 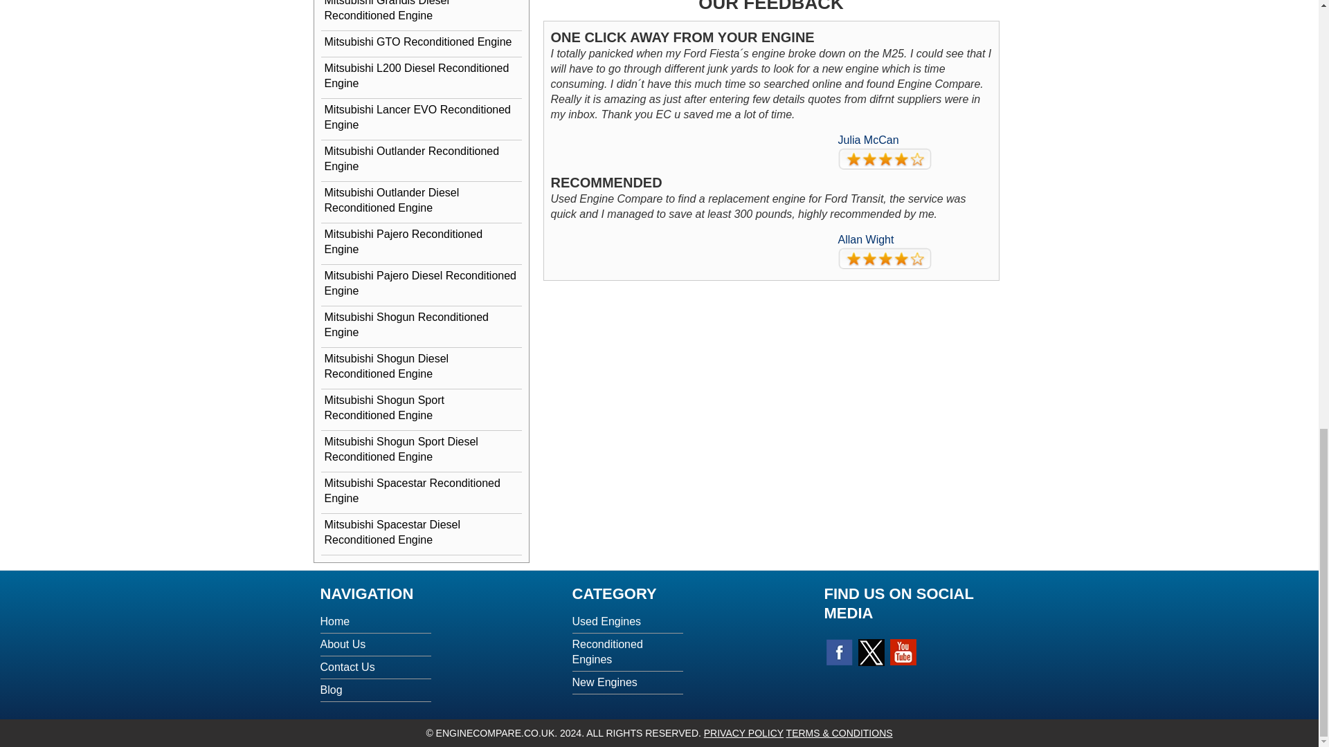 What do you see at coordinates (840, 652) in the screenshot?
I see `Engine Compare Facebook Profile` at bounding box center [840, 652].